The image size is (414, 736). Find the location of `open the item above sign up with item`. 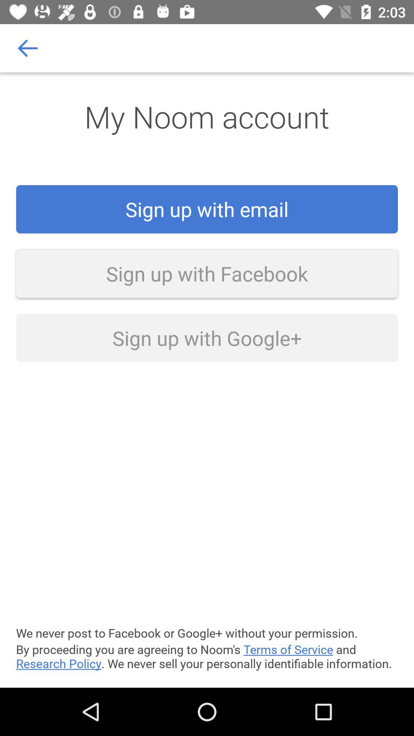

open the item above sign up with item is located at coordinates (28, 48).